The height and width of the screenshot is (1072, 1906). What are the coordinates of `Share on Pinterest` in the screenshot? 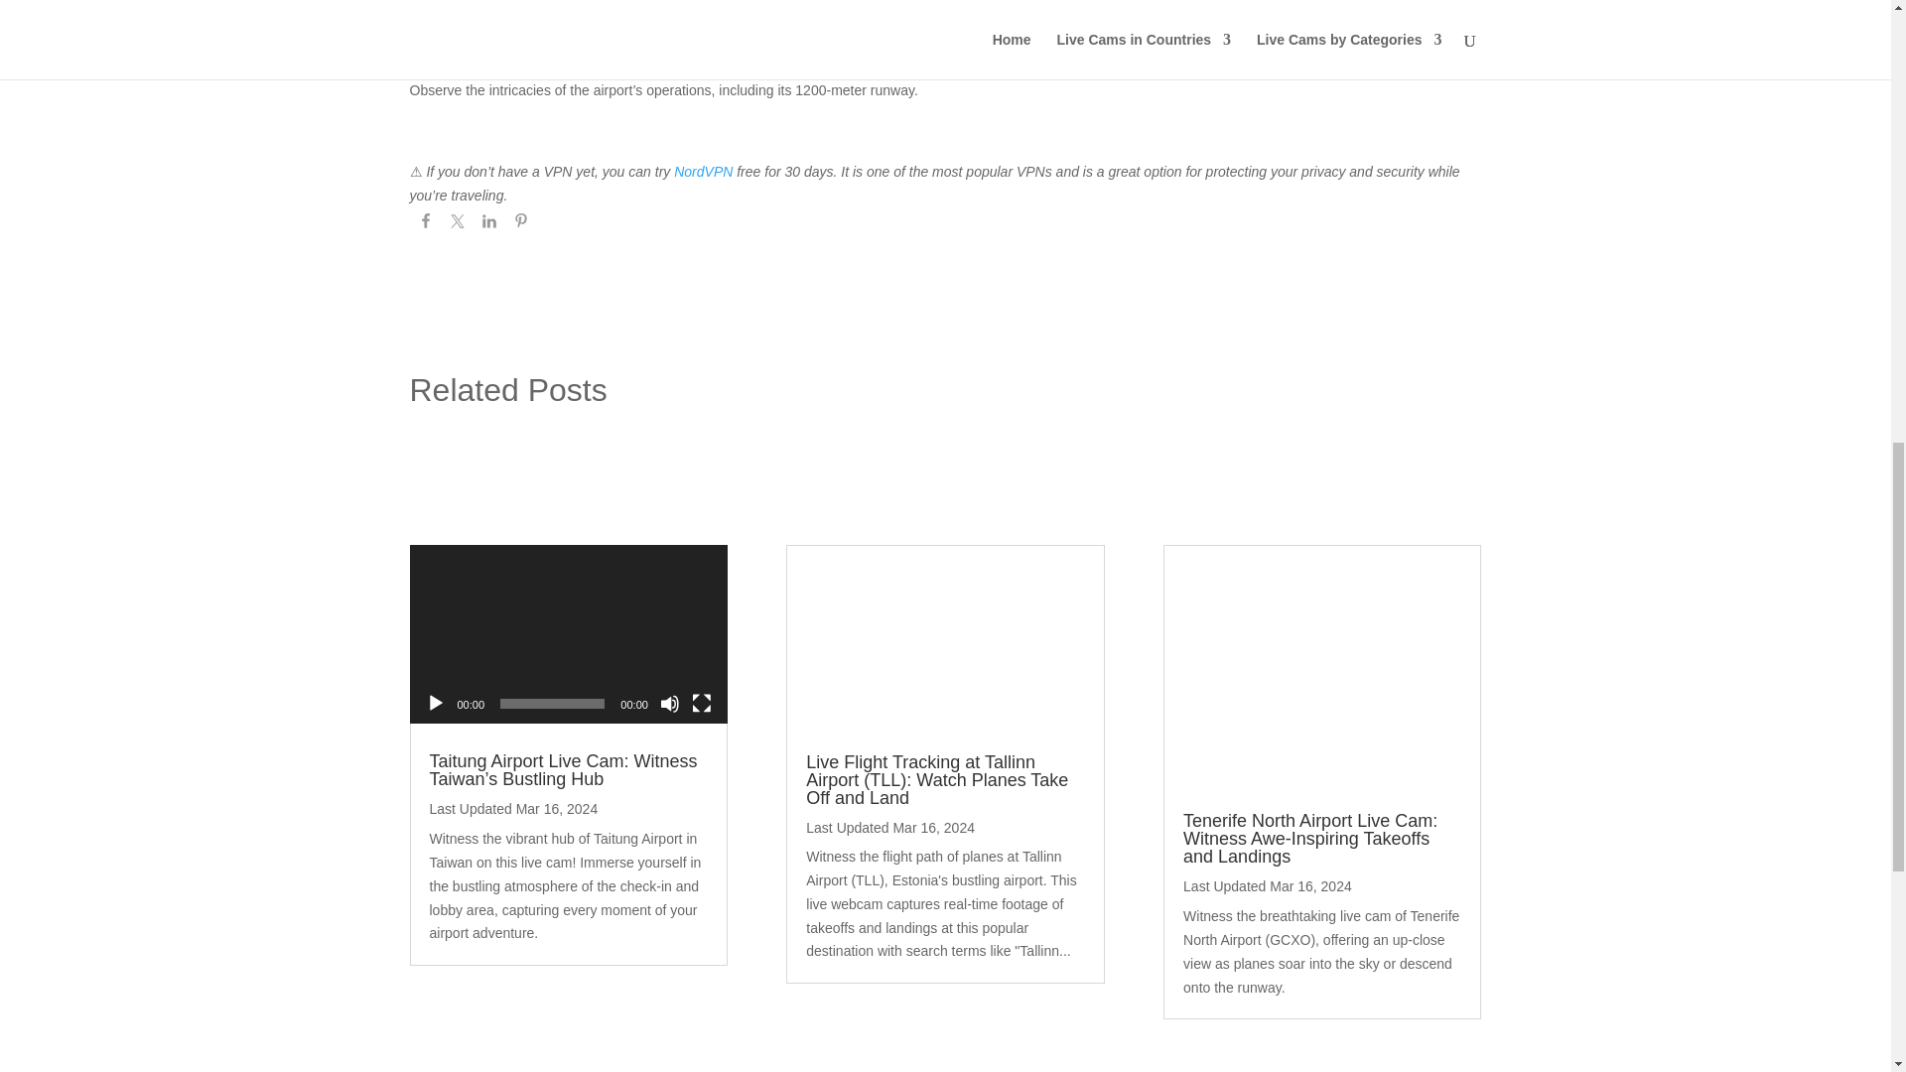 It's located at (520, 223).